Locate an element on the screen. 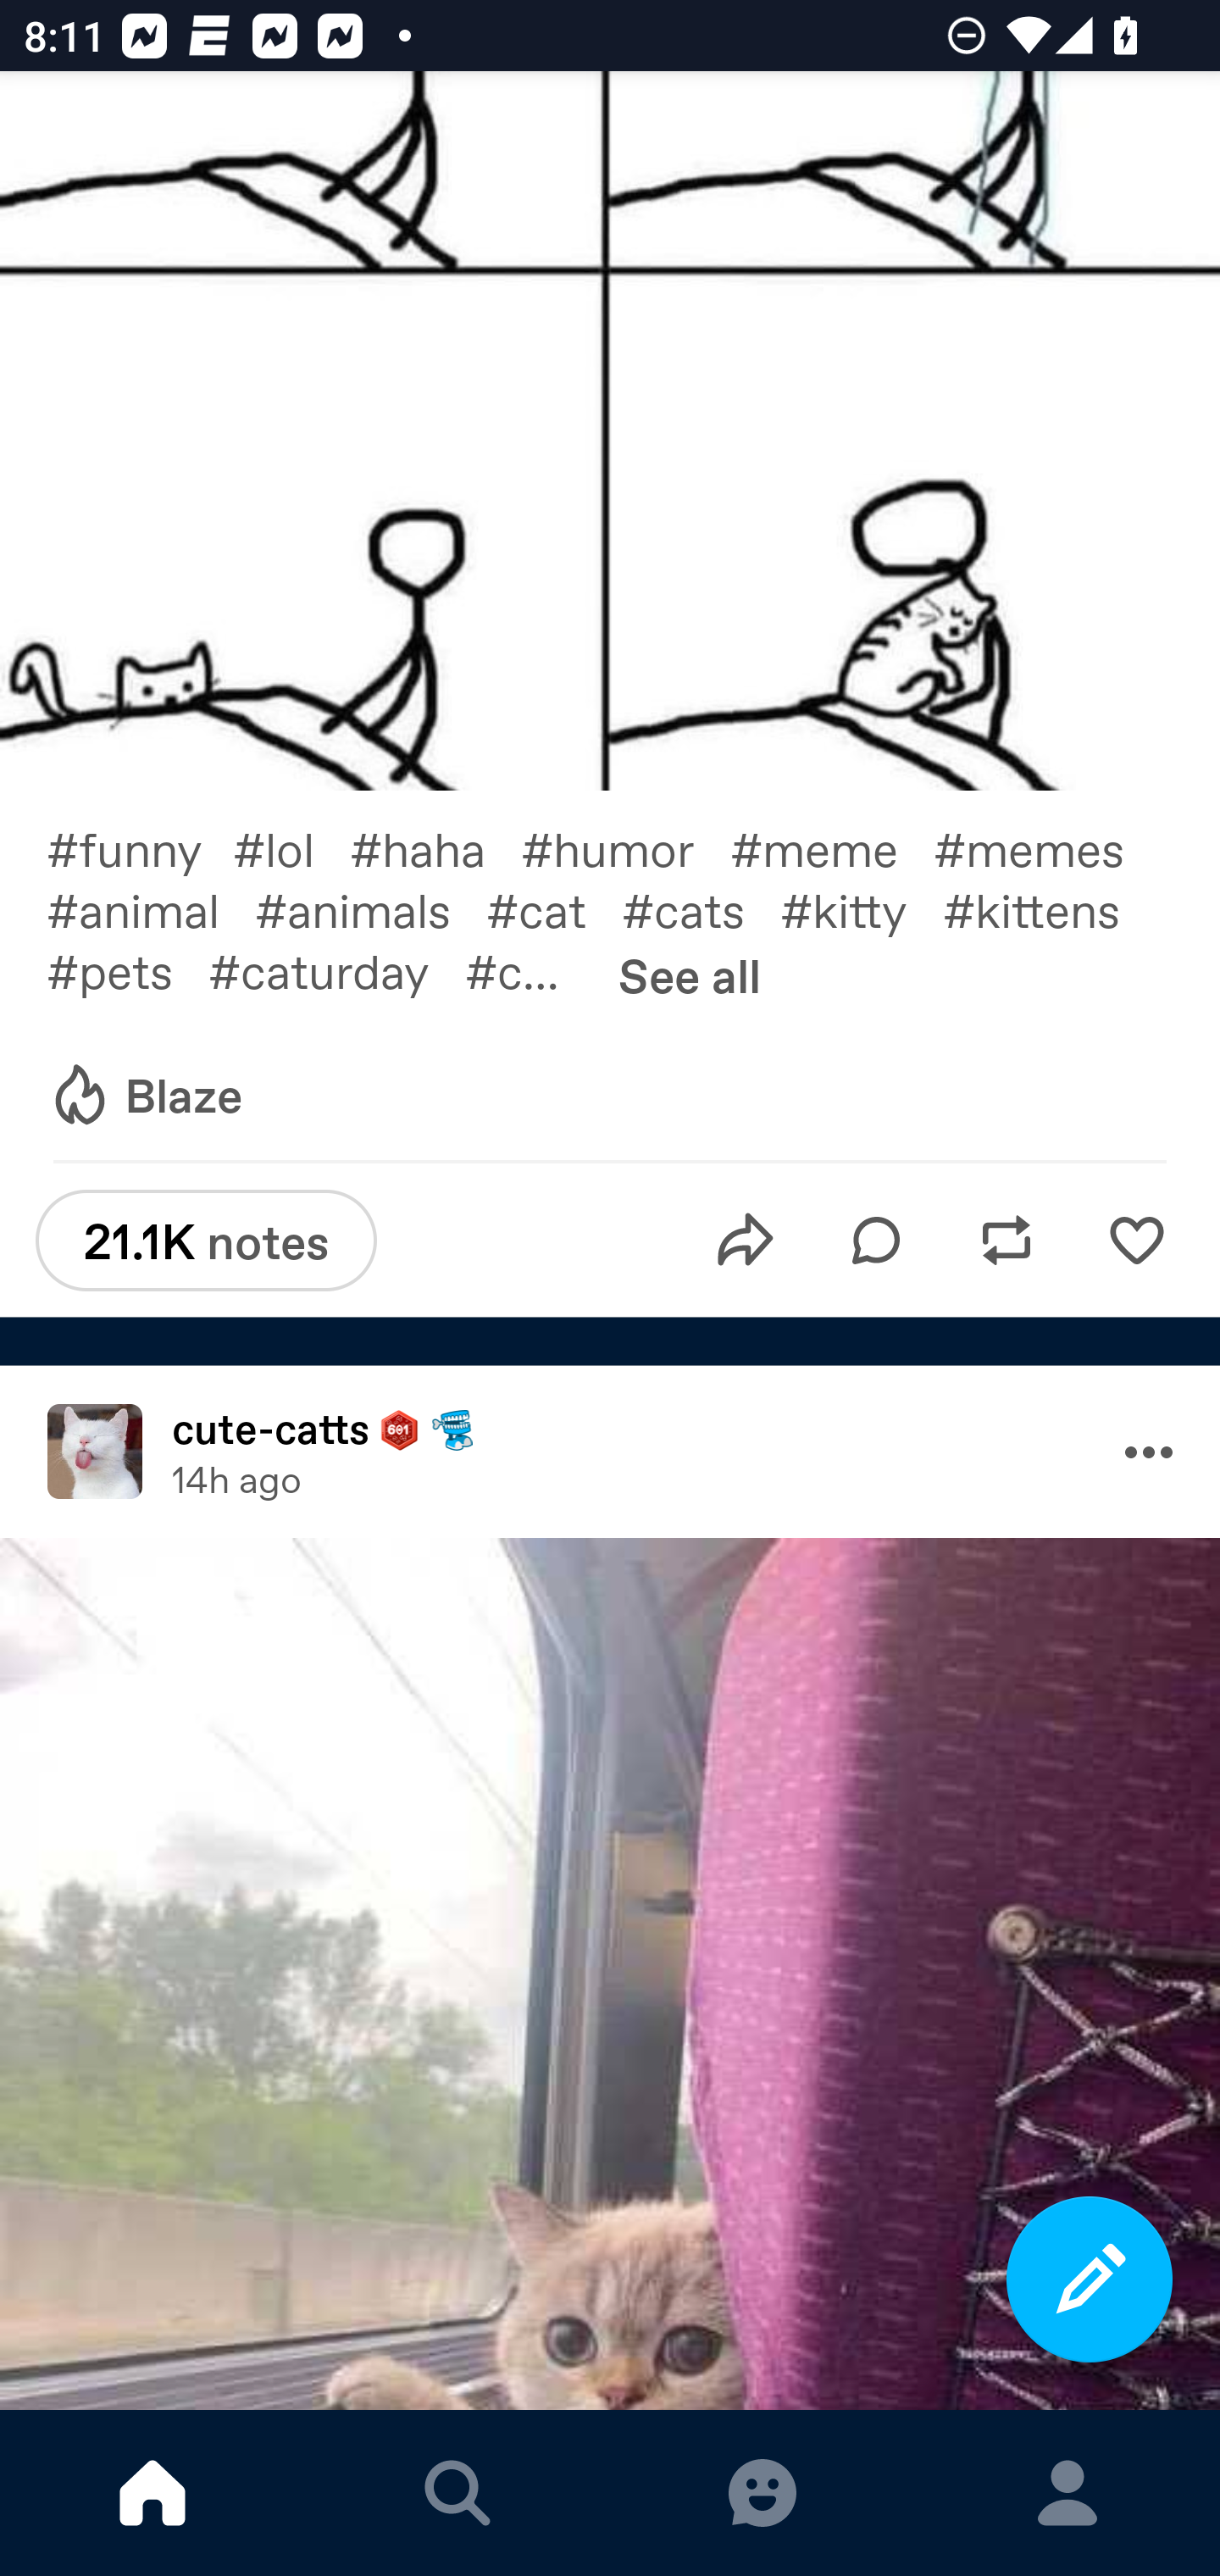 The image size is (1220, 2576). #kittens is located at coordinates (1049, 908).